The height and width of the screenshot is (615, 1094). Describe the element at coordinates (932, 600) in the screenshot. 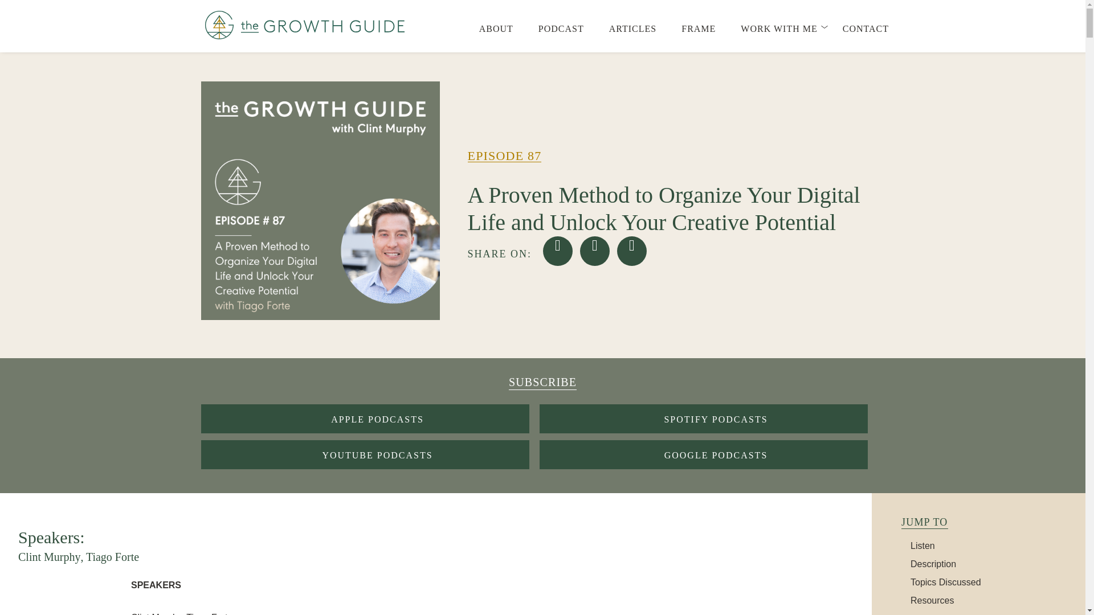

I see `Resources` at that location.